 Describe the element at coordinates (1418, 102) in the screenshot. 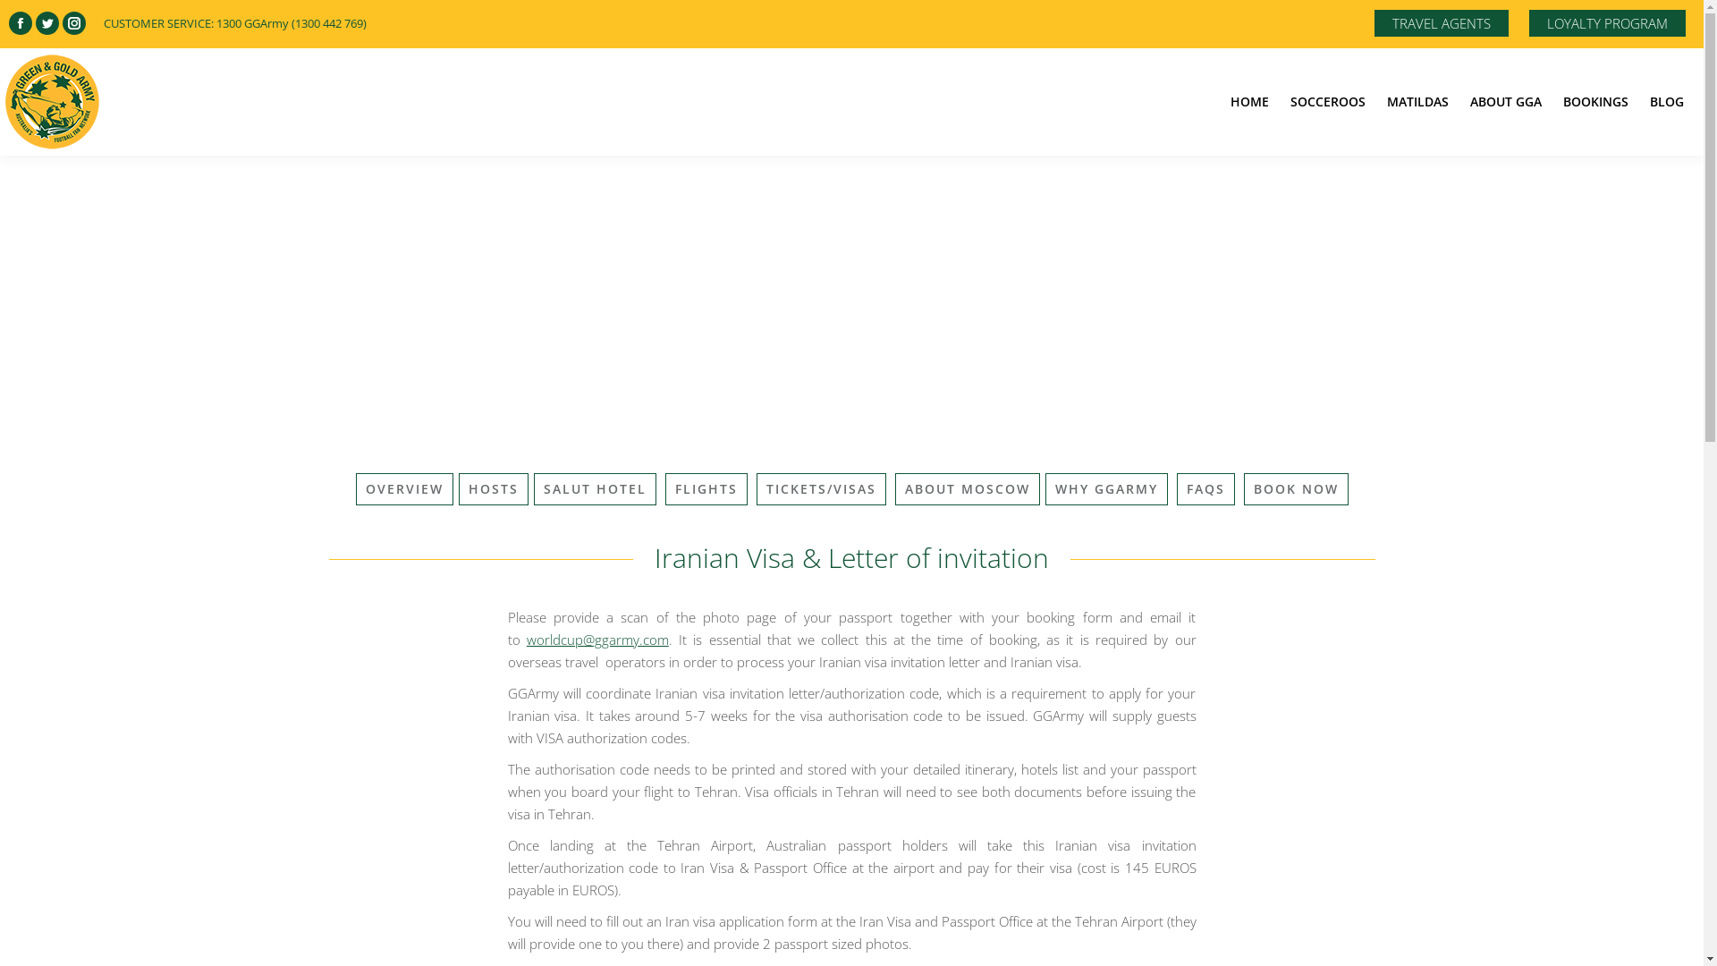

I see `MATILDAS` at that location.